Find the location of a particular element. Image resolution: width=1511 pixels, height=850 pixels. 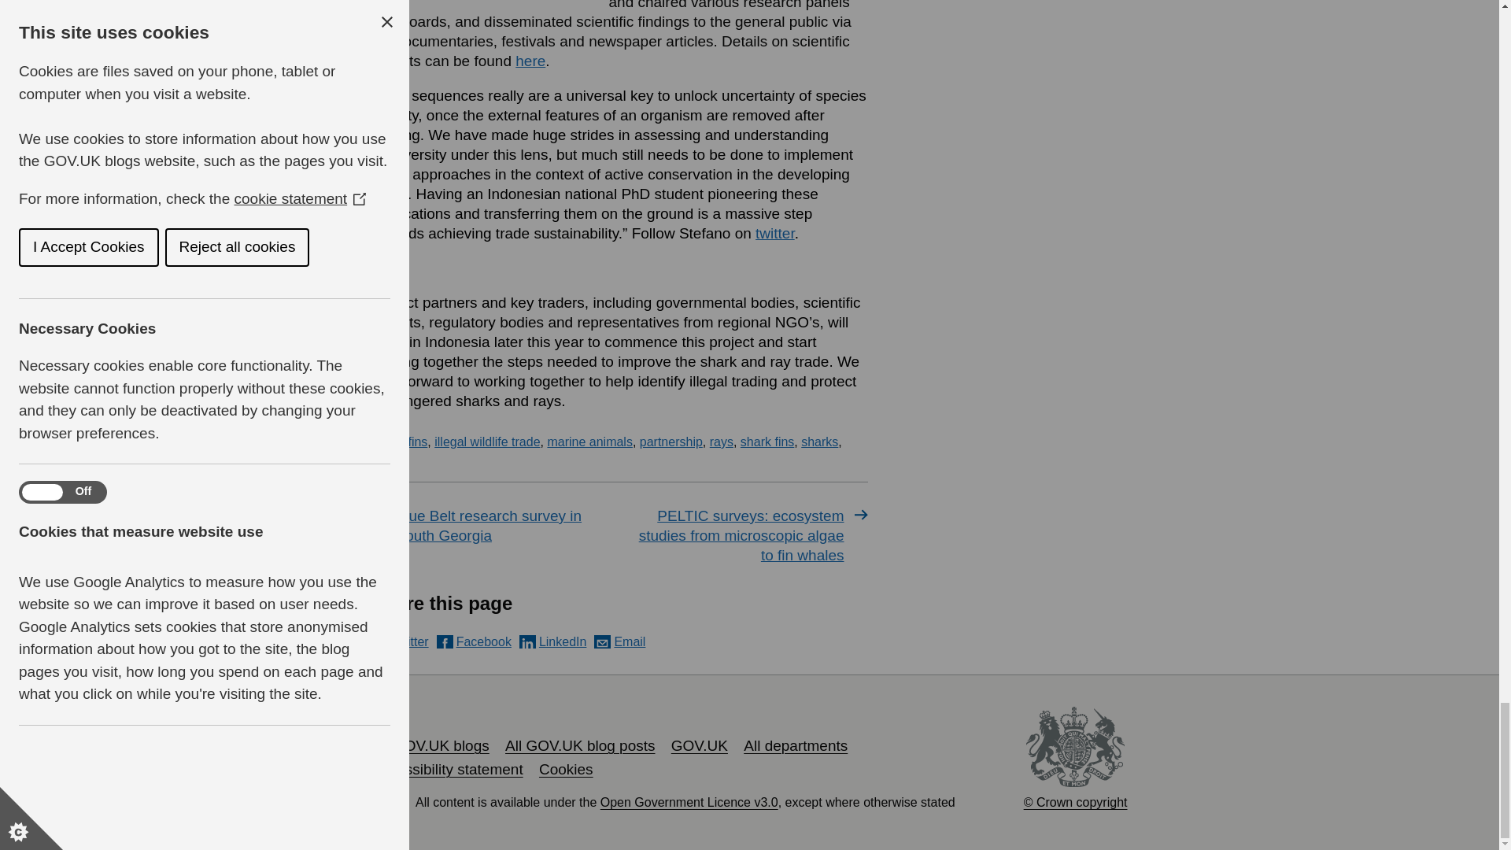

marine animals is located at coordinates (589, 442).